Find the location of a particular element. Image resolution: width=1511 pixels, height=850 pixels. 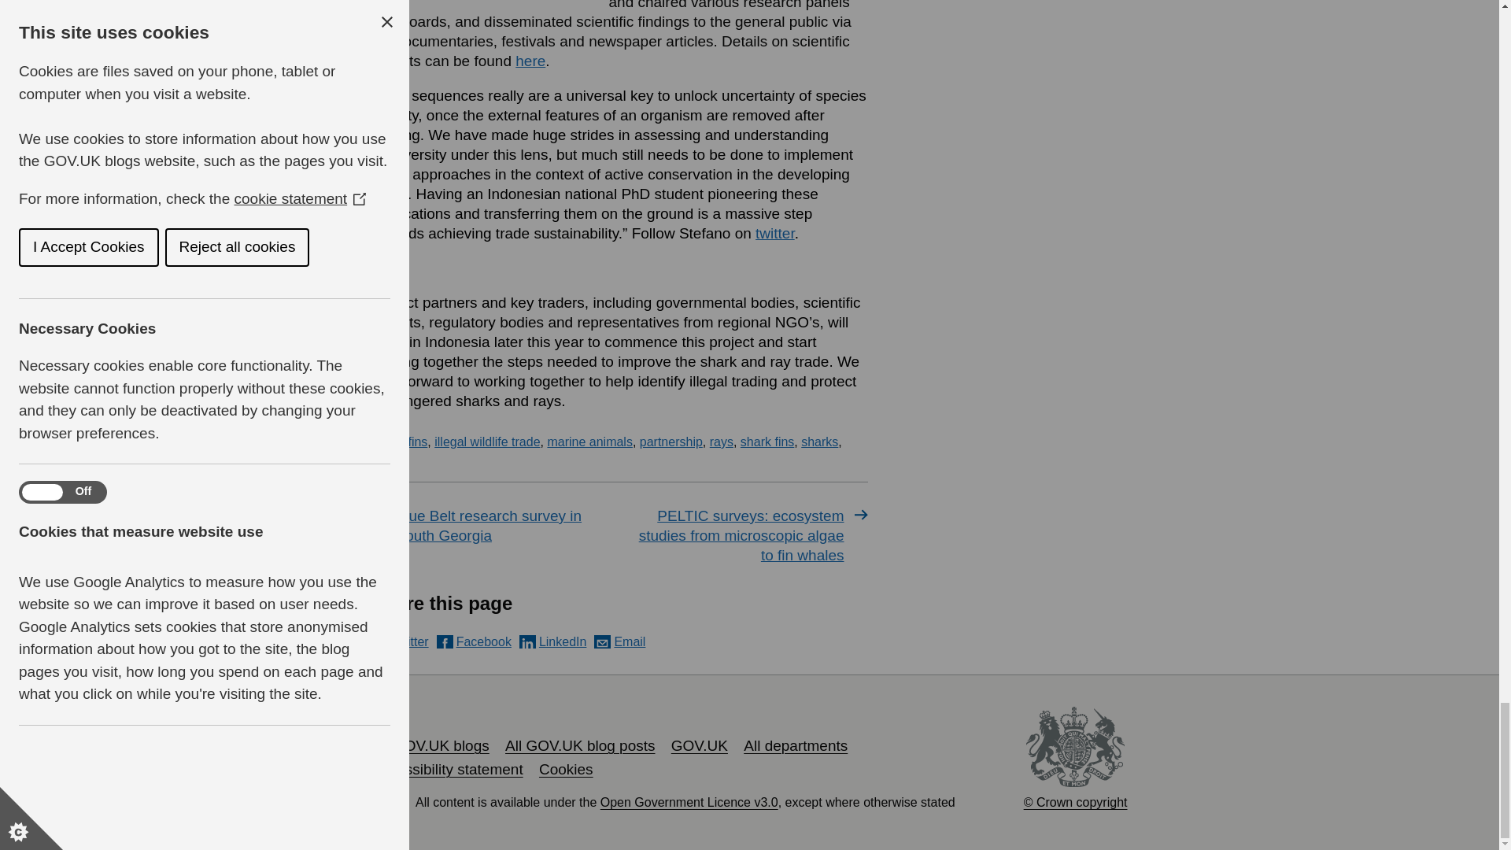

marine animals is located at coordinates (589, 442).